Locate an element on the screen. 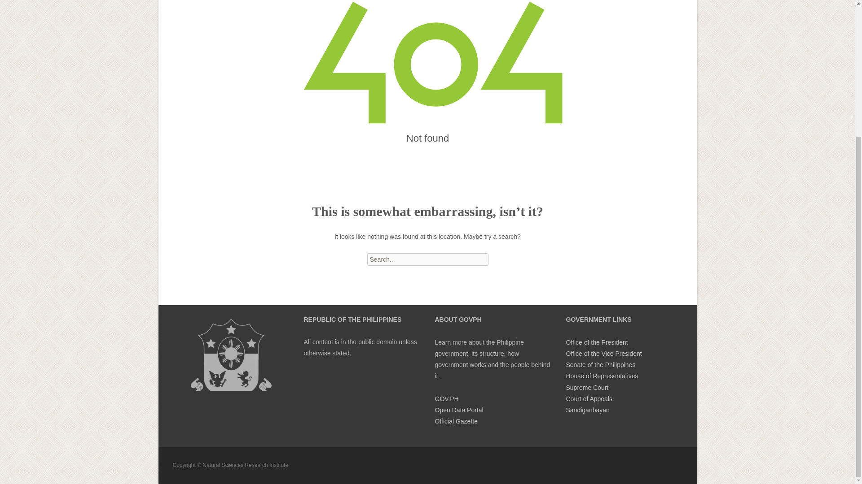 This screenshot has width=862, height=484. Sandiganbayan is located at coordinates (587, 410).